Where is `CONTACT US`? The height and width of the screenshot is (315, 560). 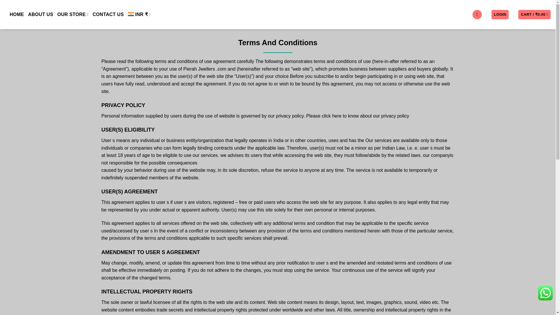 CONTACT US is located at coordinates (108, 15).